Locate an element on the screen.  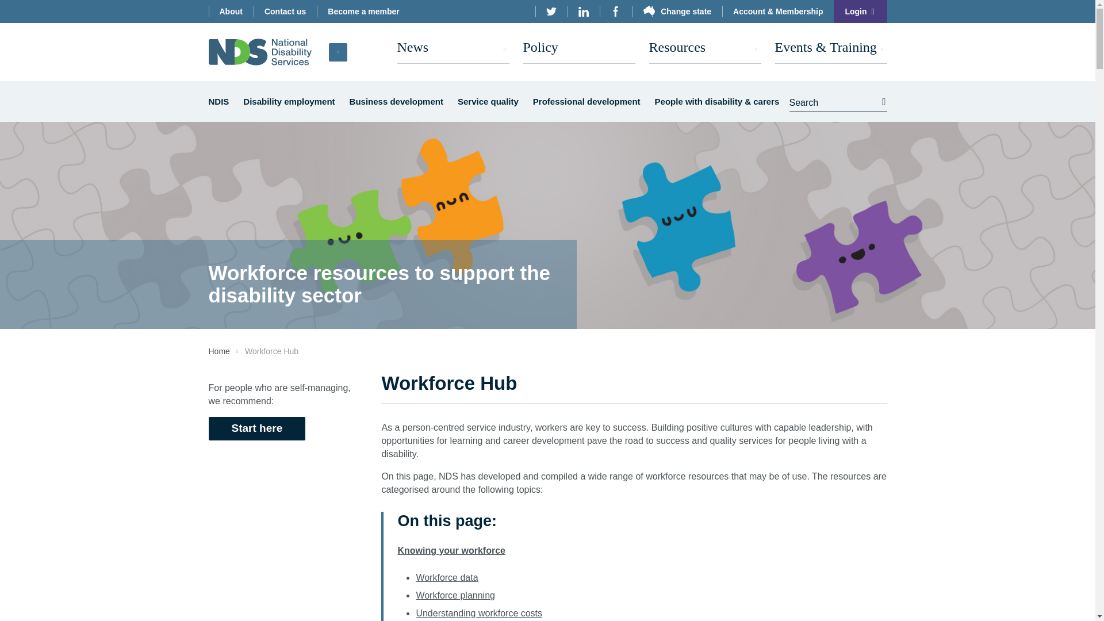
National Disability Services is located at coordinates (260, 52).